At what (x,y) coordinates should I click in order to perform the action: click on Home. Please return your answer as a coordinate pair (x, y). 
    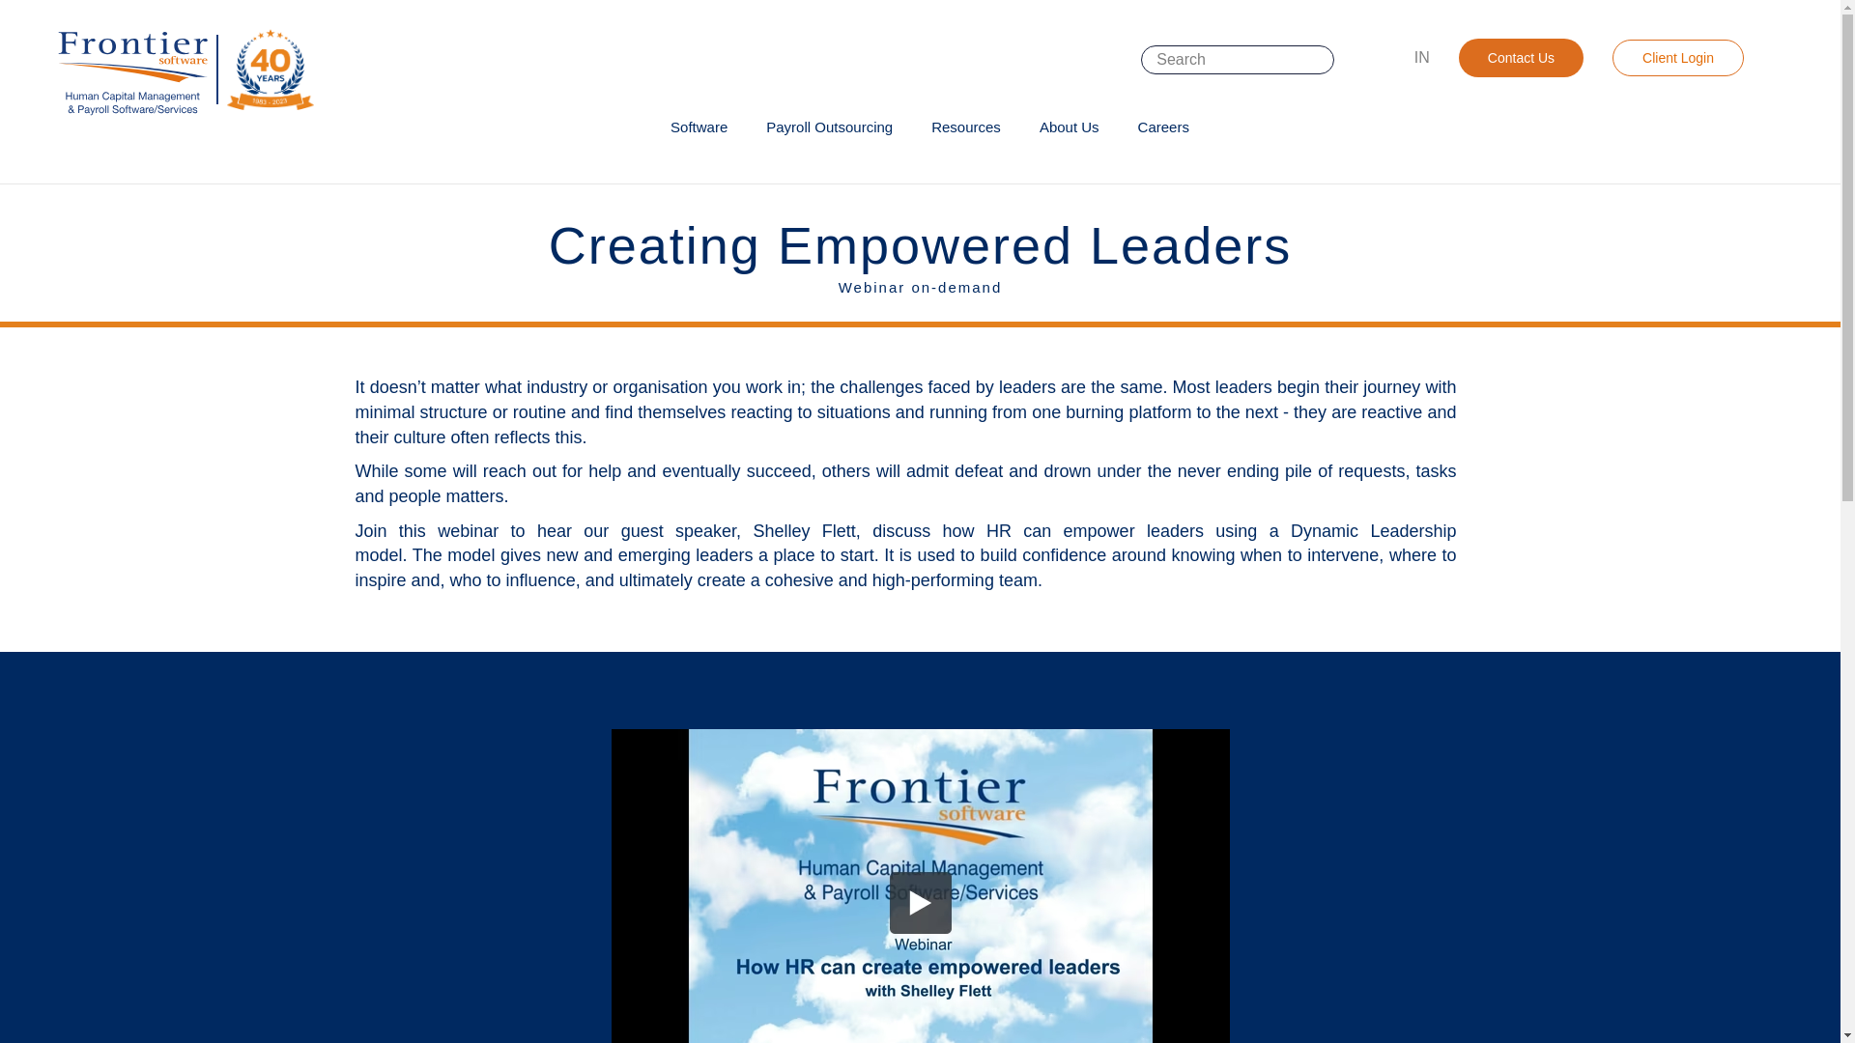
    Looking at the image, I should click on (180, 70).